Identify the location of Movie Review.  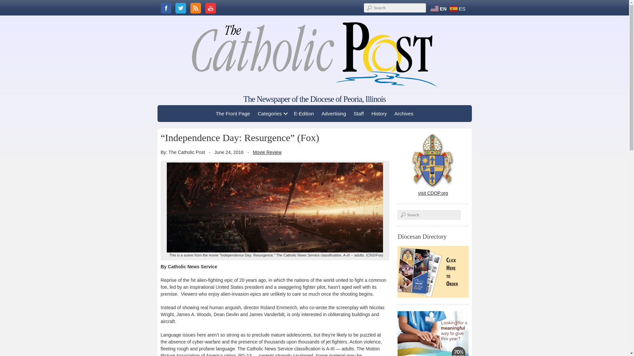
(267, 152).